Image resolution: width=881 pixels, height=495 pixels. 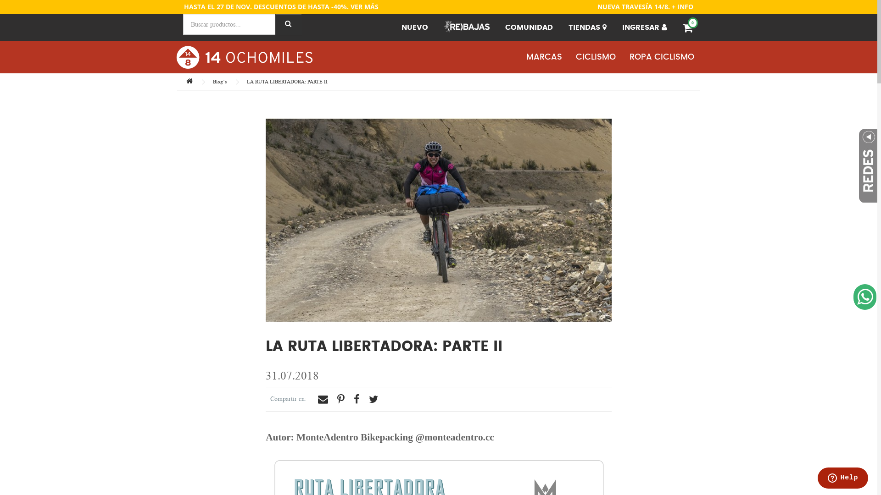 I want to click on COMUNIDAD, so click(x=529, y=27).